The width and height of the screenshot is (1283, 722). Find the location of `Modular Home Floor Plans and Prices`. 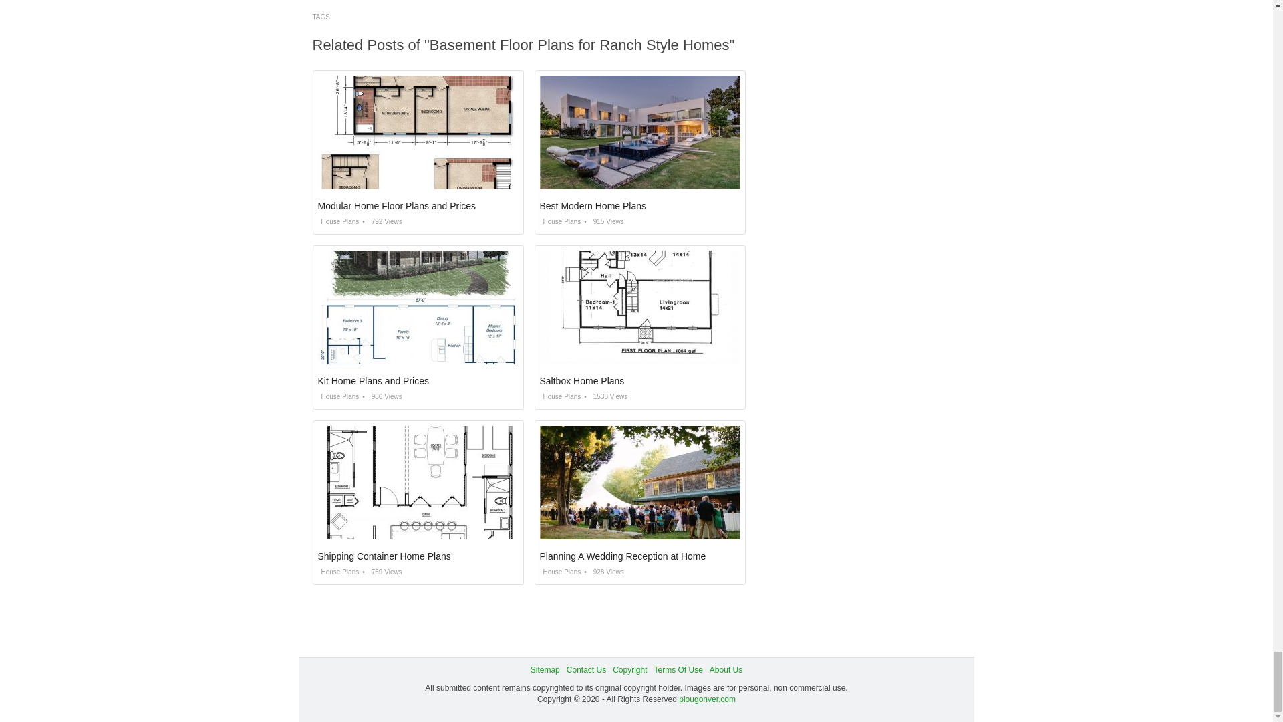

Modular Home Floor Plans and Prices is located at coordinates (397, 206).